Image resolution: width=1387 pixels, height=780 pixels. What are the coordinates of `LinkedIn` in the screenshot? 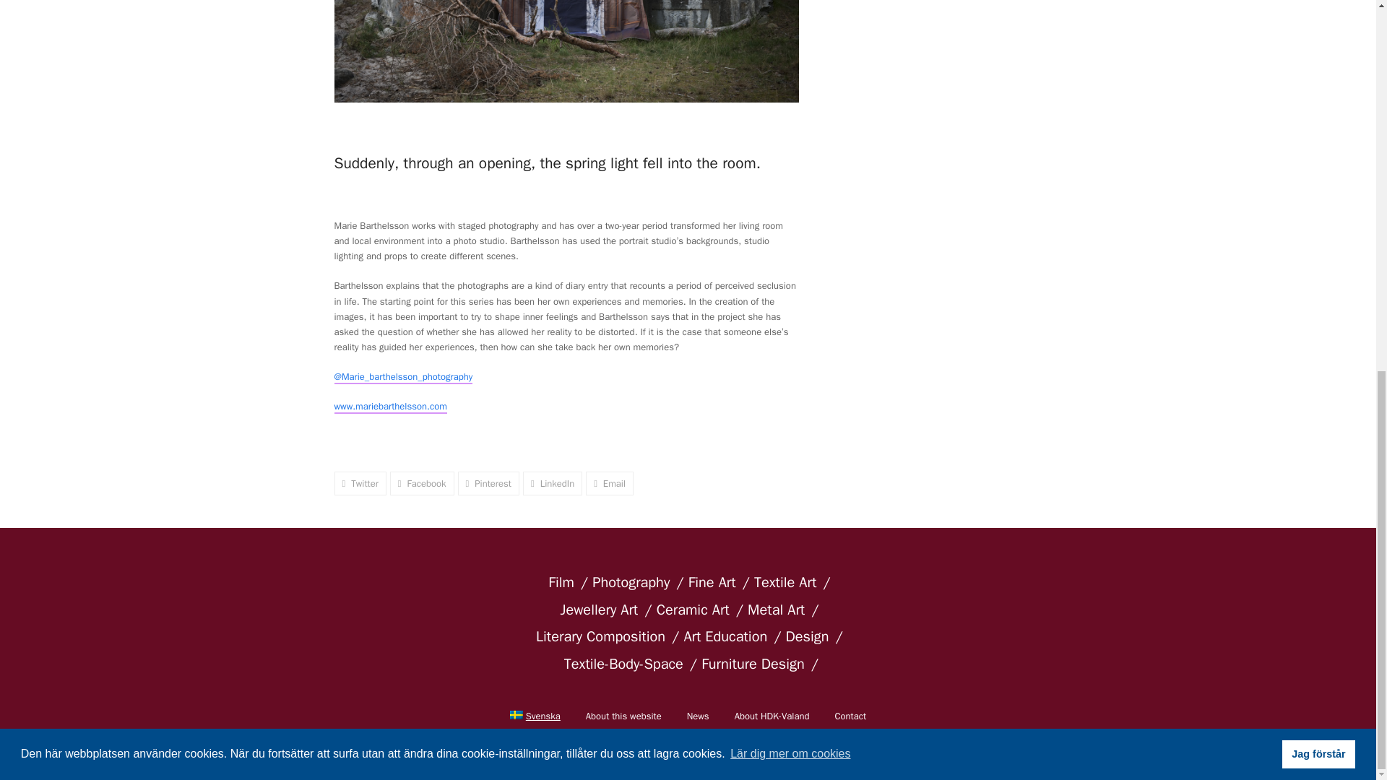 It's located at (552, 483).